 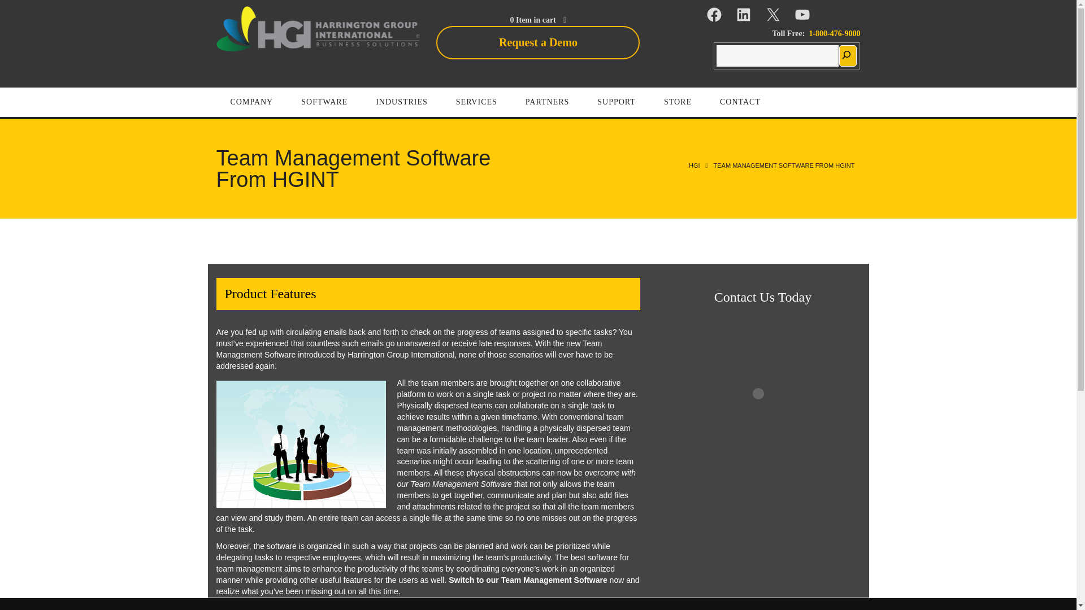 What do you see at coordinates (773, 15) in the screenshot?
I see `X` at bounding box center [773, 15].